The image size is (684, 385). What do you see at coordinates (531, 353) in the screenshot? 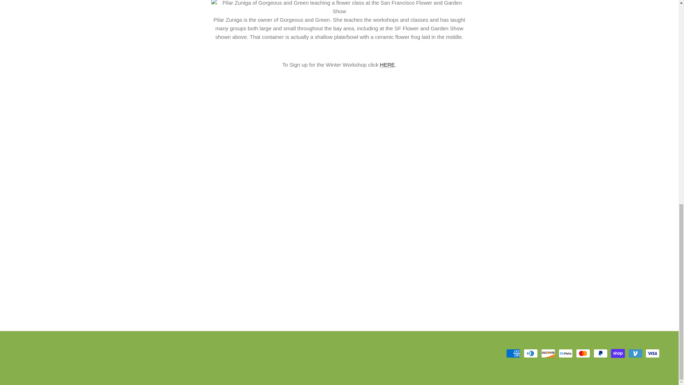
I see `Diners Club` at bounding box center [531, 353].